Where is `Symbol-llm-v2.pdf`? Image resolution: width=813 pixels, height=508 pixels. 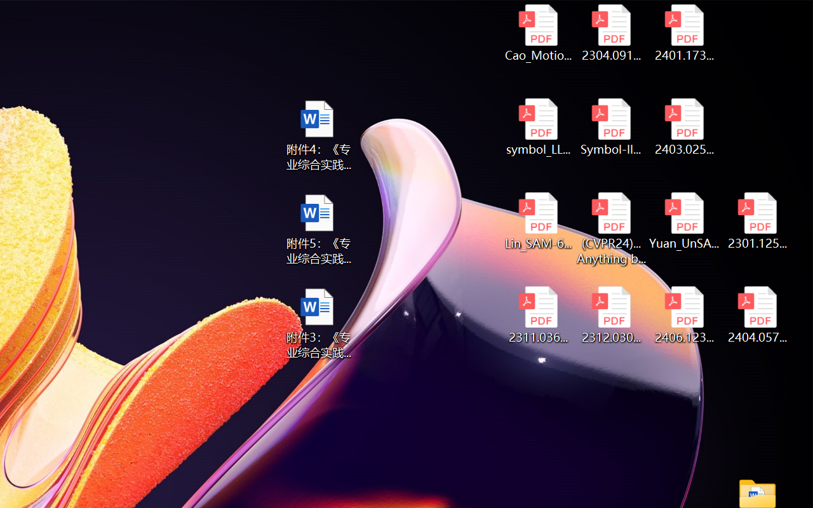 Symbol-llm-v2.pdf is located at coordinates (611, 127).